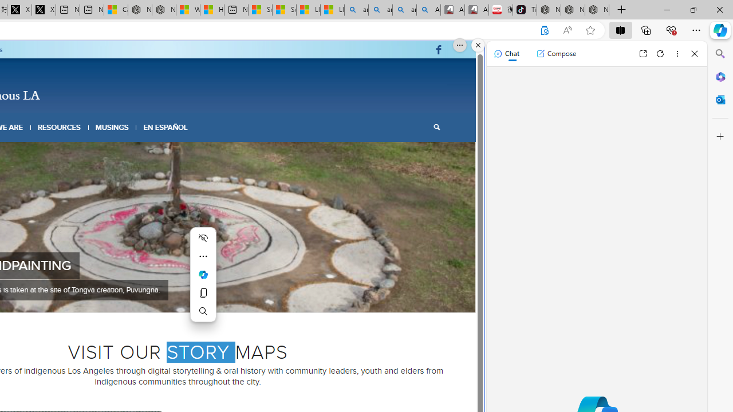 This screenshot has width=733, height=412. What do you see at coordinates (525, 10) in the screenshot?
I see `TikTok` at bounding box center [525, 10].